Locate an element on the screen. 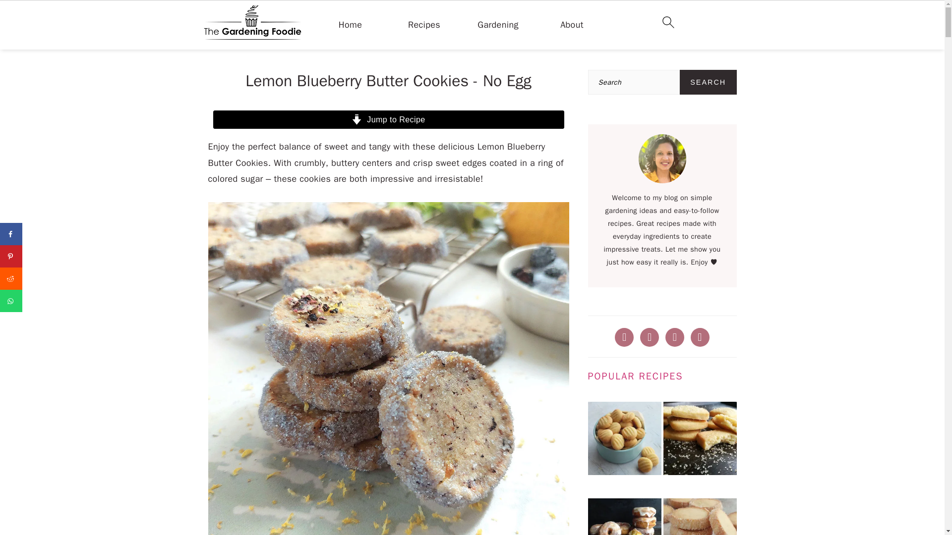  Share on Facebook is located at coordinates (11, 234).